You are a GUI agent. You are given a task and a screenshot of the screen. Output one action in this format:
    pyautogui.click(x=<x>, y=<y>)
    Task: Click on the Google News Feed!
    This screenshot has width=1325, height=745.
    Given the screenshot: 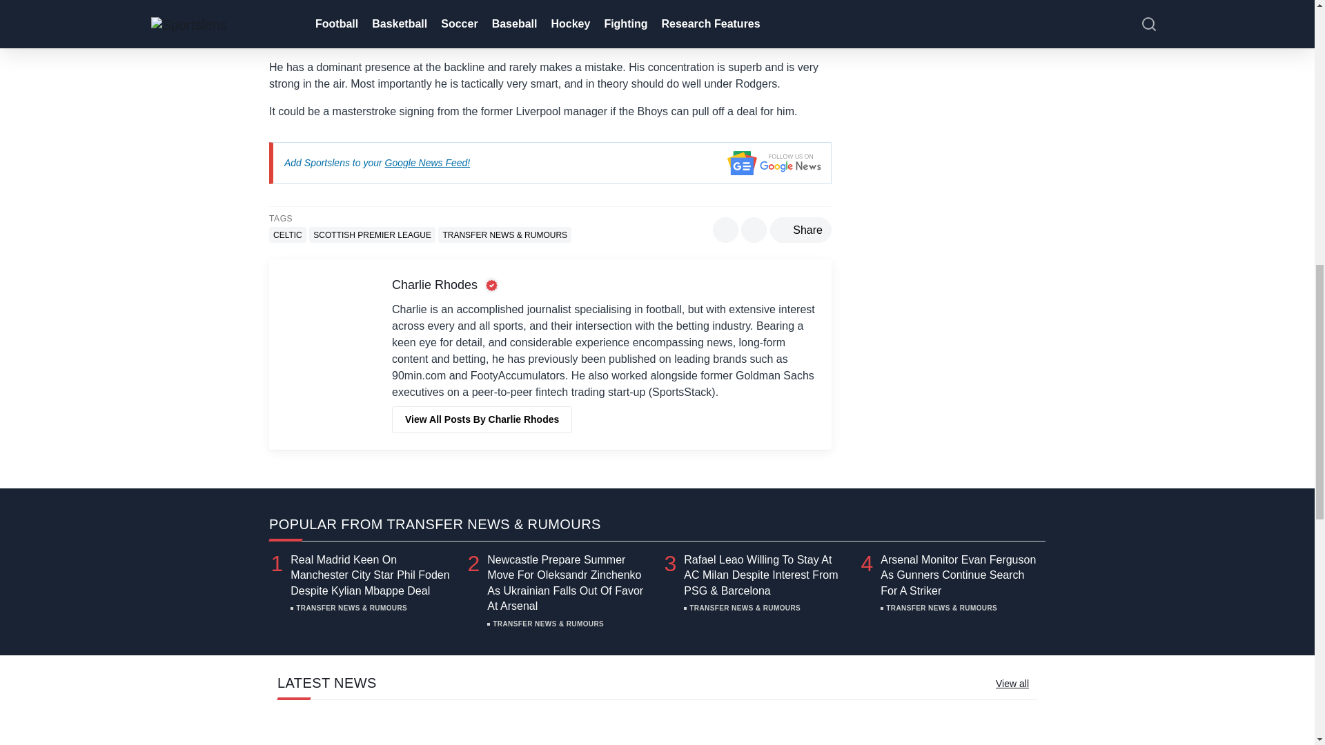 What is the action you would take?
    pyautogui.click(x=428, y=163)
    